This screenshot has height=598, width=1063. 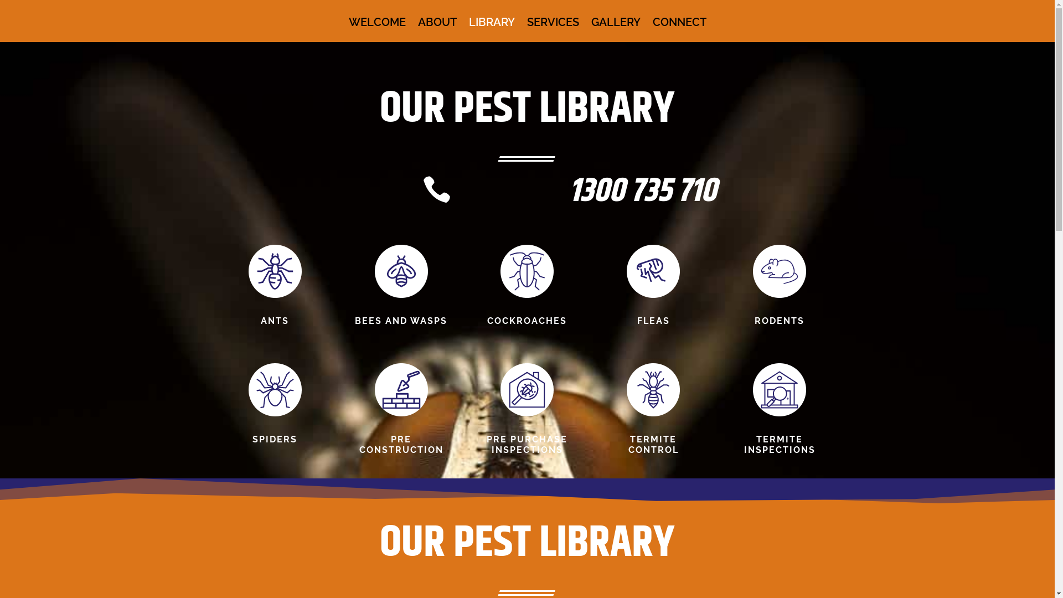 What do you see at coordinates (679, 30) in the screenshot?
I see `CONNECT` at bounding box center [679, 30].